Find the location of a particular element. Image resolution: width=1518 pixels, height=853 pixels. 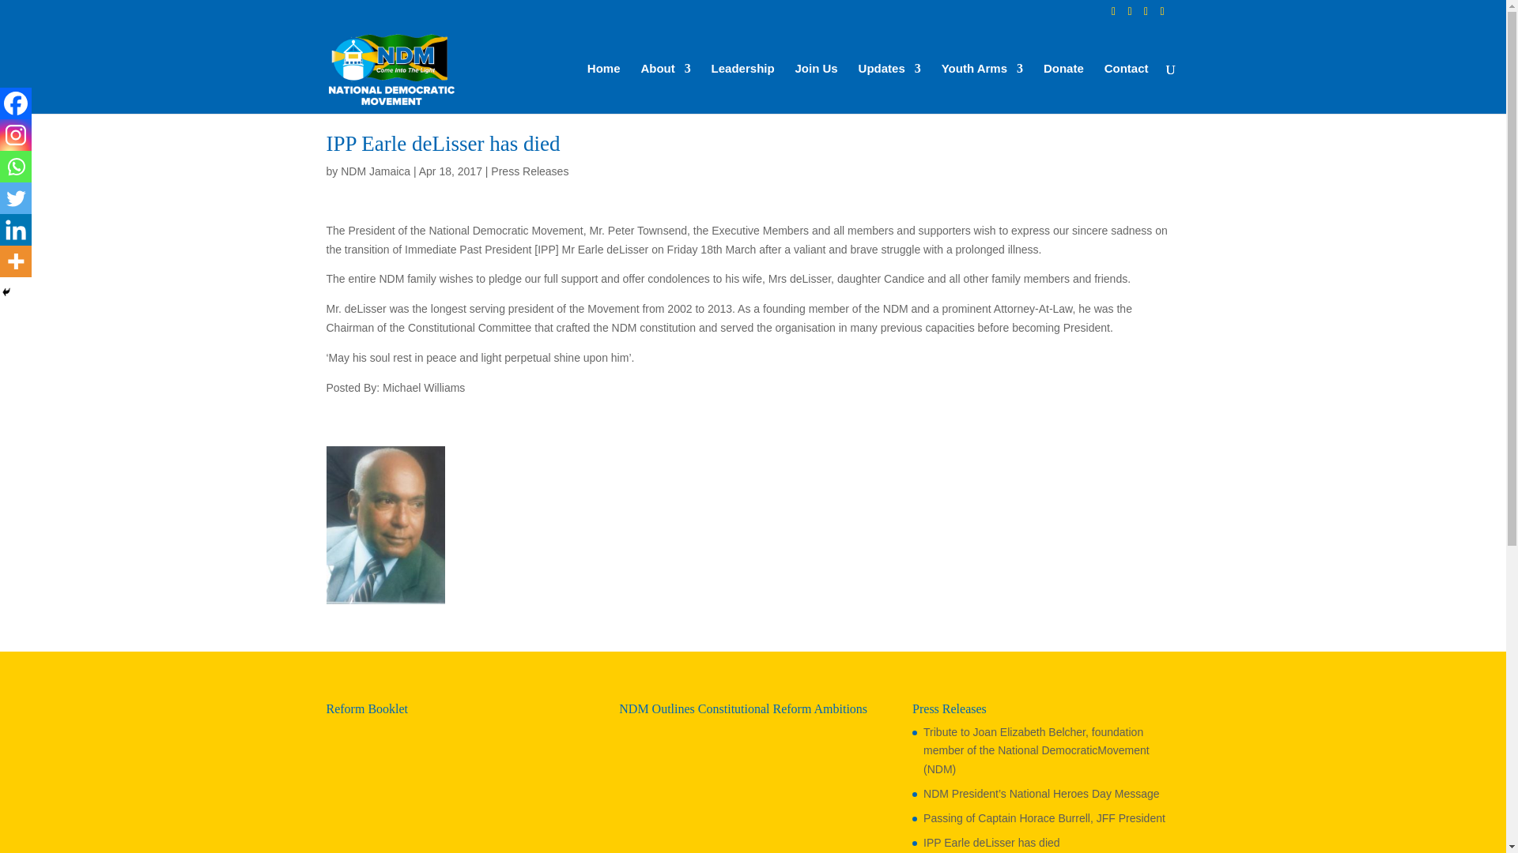

Twitter is located at coordinates (16, 198).